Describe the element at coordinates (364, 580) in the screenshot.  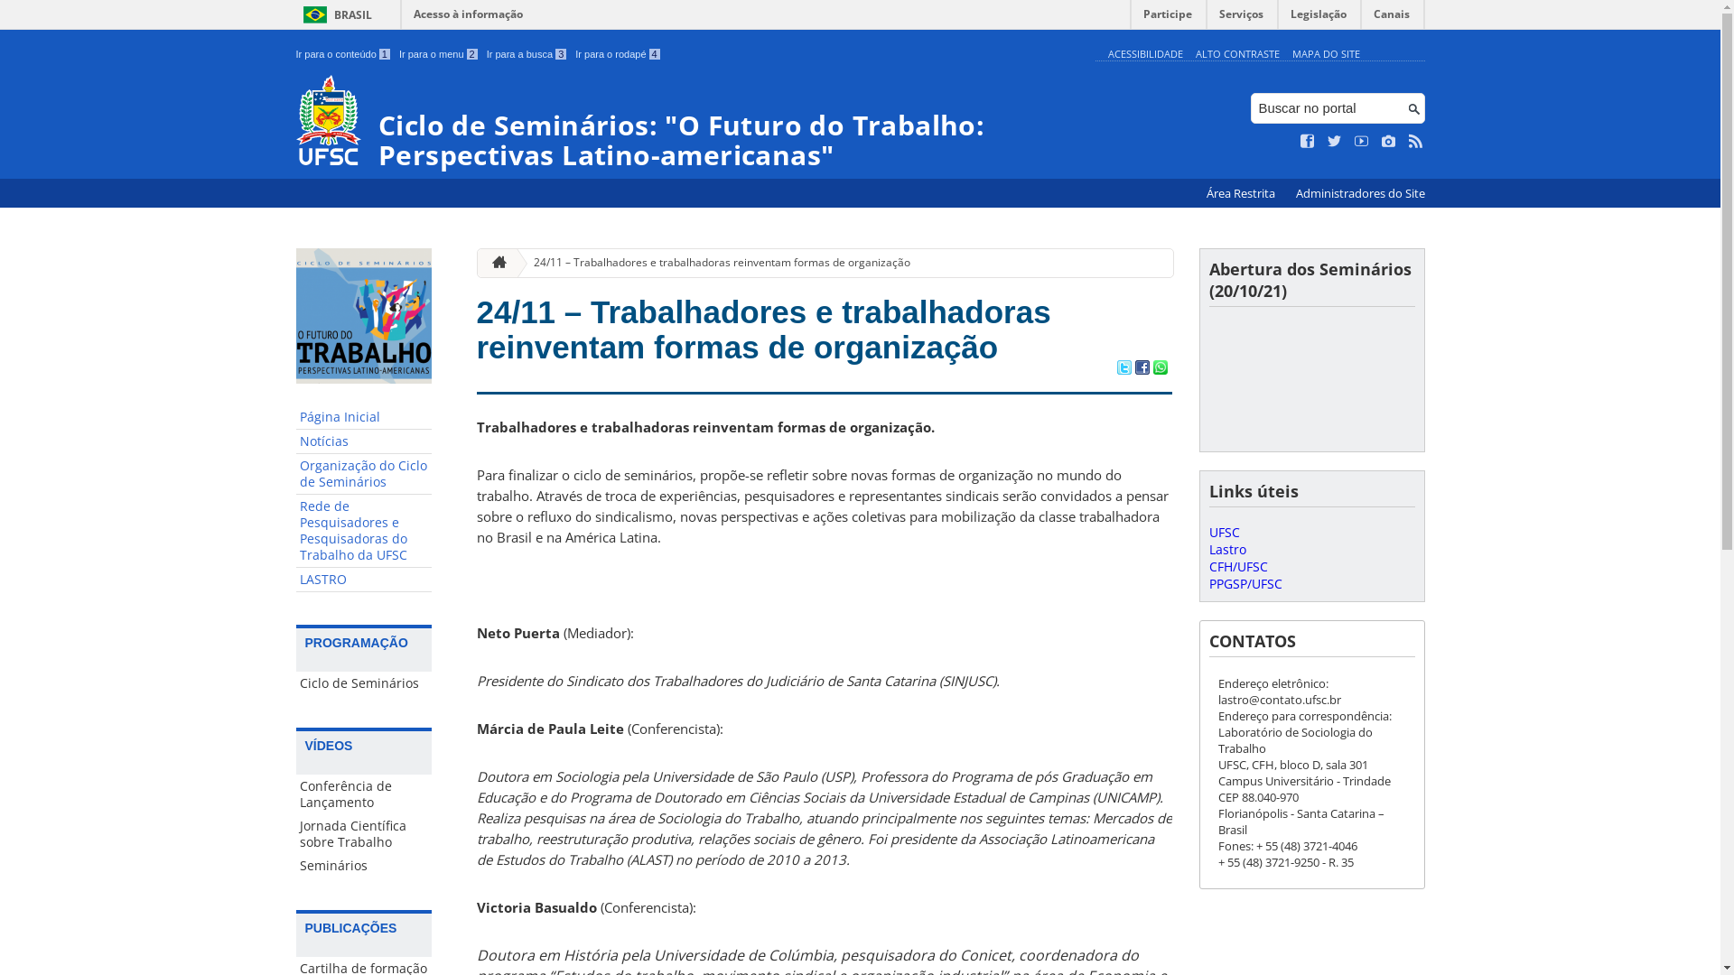
I see `LASTRO` at that location.